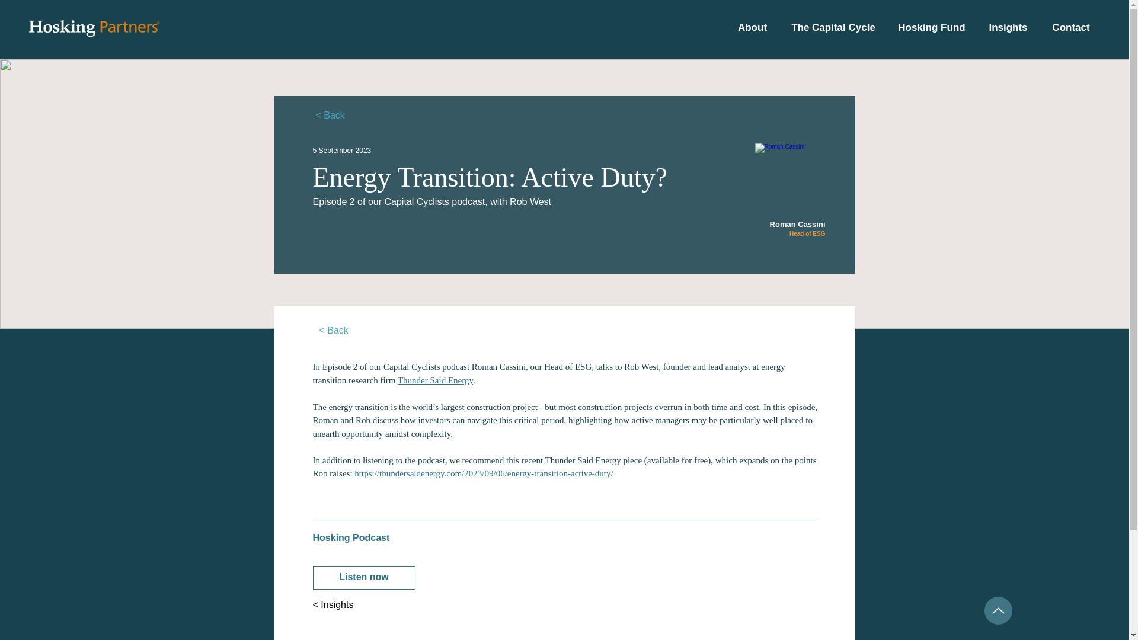  Describe the element at coordinates (931, 27) in the screenshot. I see `Hosking Fund` at that location.